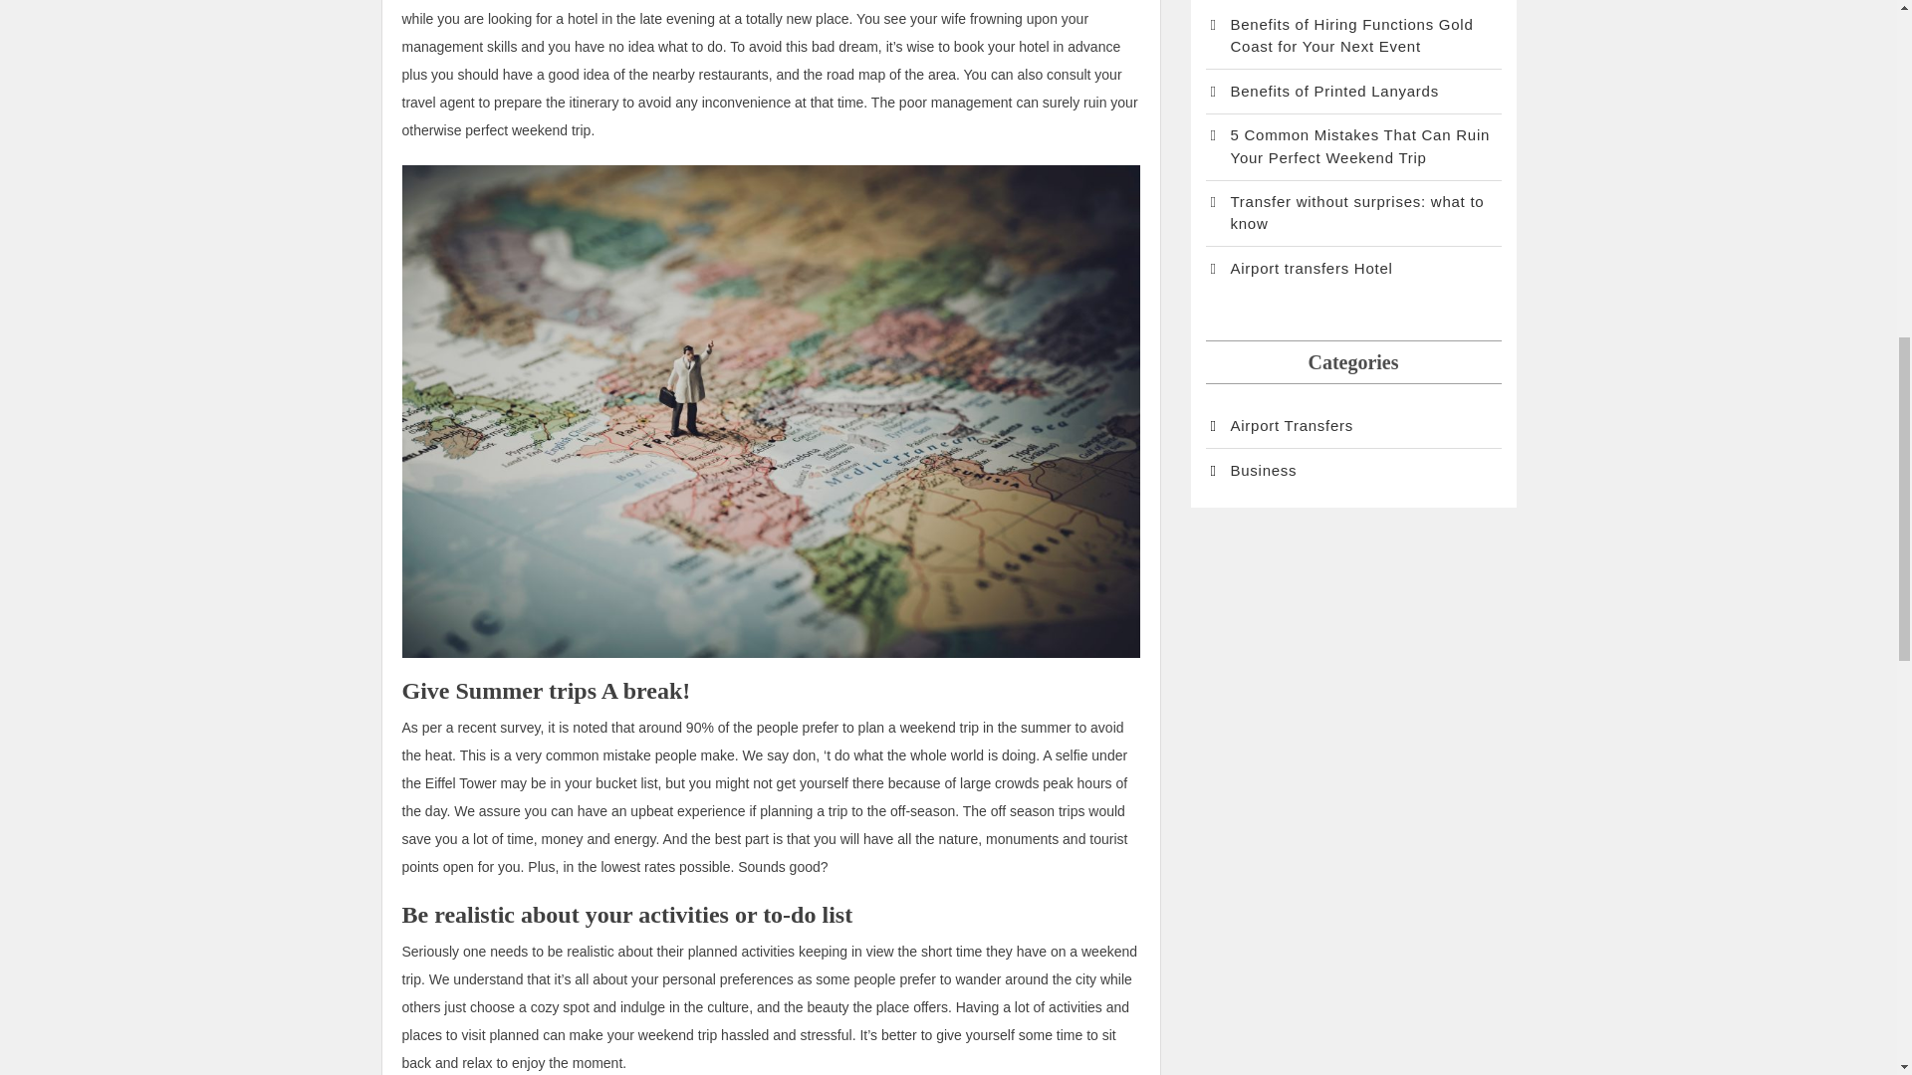 The image size is (1912, 1075). I want to click on 5 Common Mistakes That Can Ruin Your Perfect Weekend Trip, so click(1352, 146).